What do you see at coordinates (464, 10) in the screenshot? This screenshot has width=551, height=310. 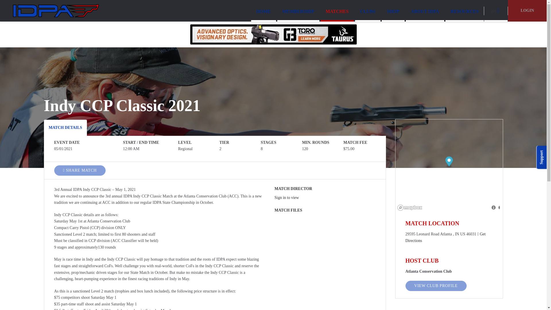 I see `RESOURCES` at bounding box center [464, 10].